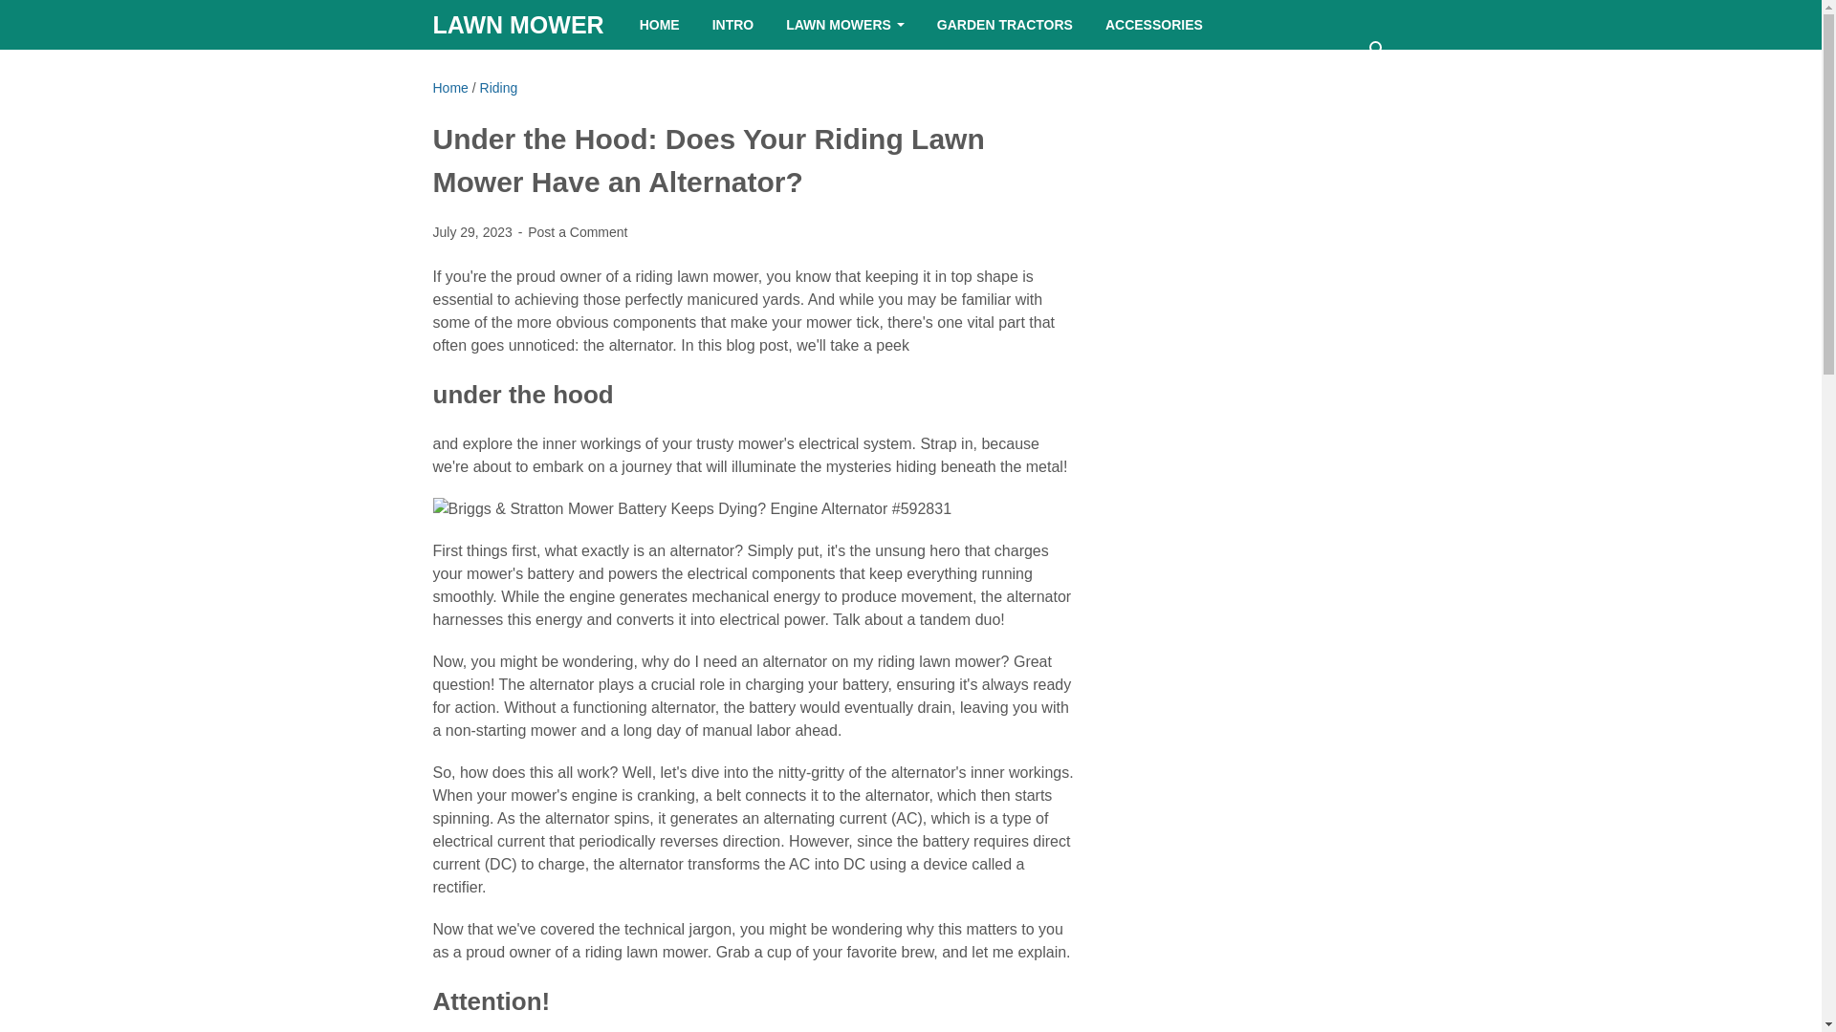 The image size is (1836, 1032). I want to click on ACCESSORIES, so click(1153, 25).